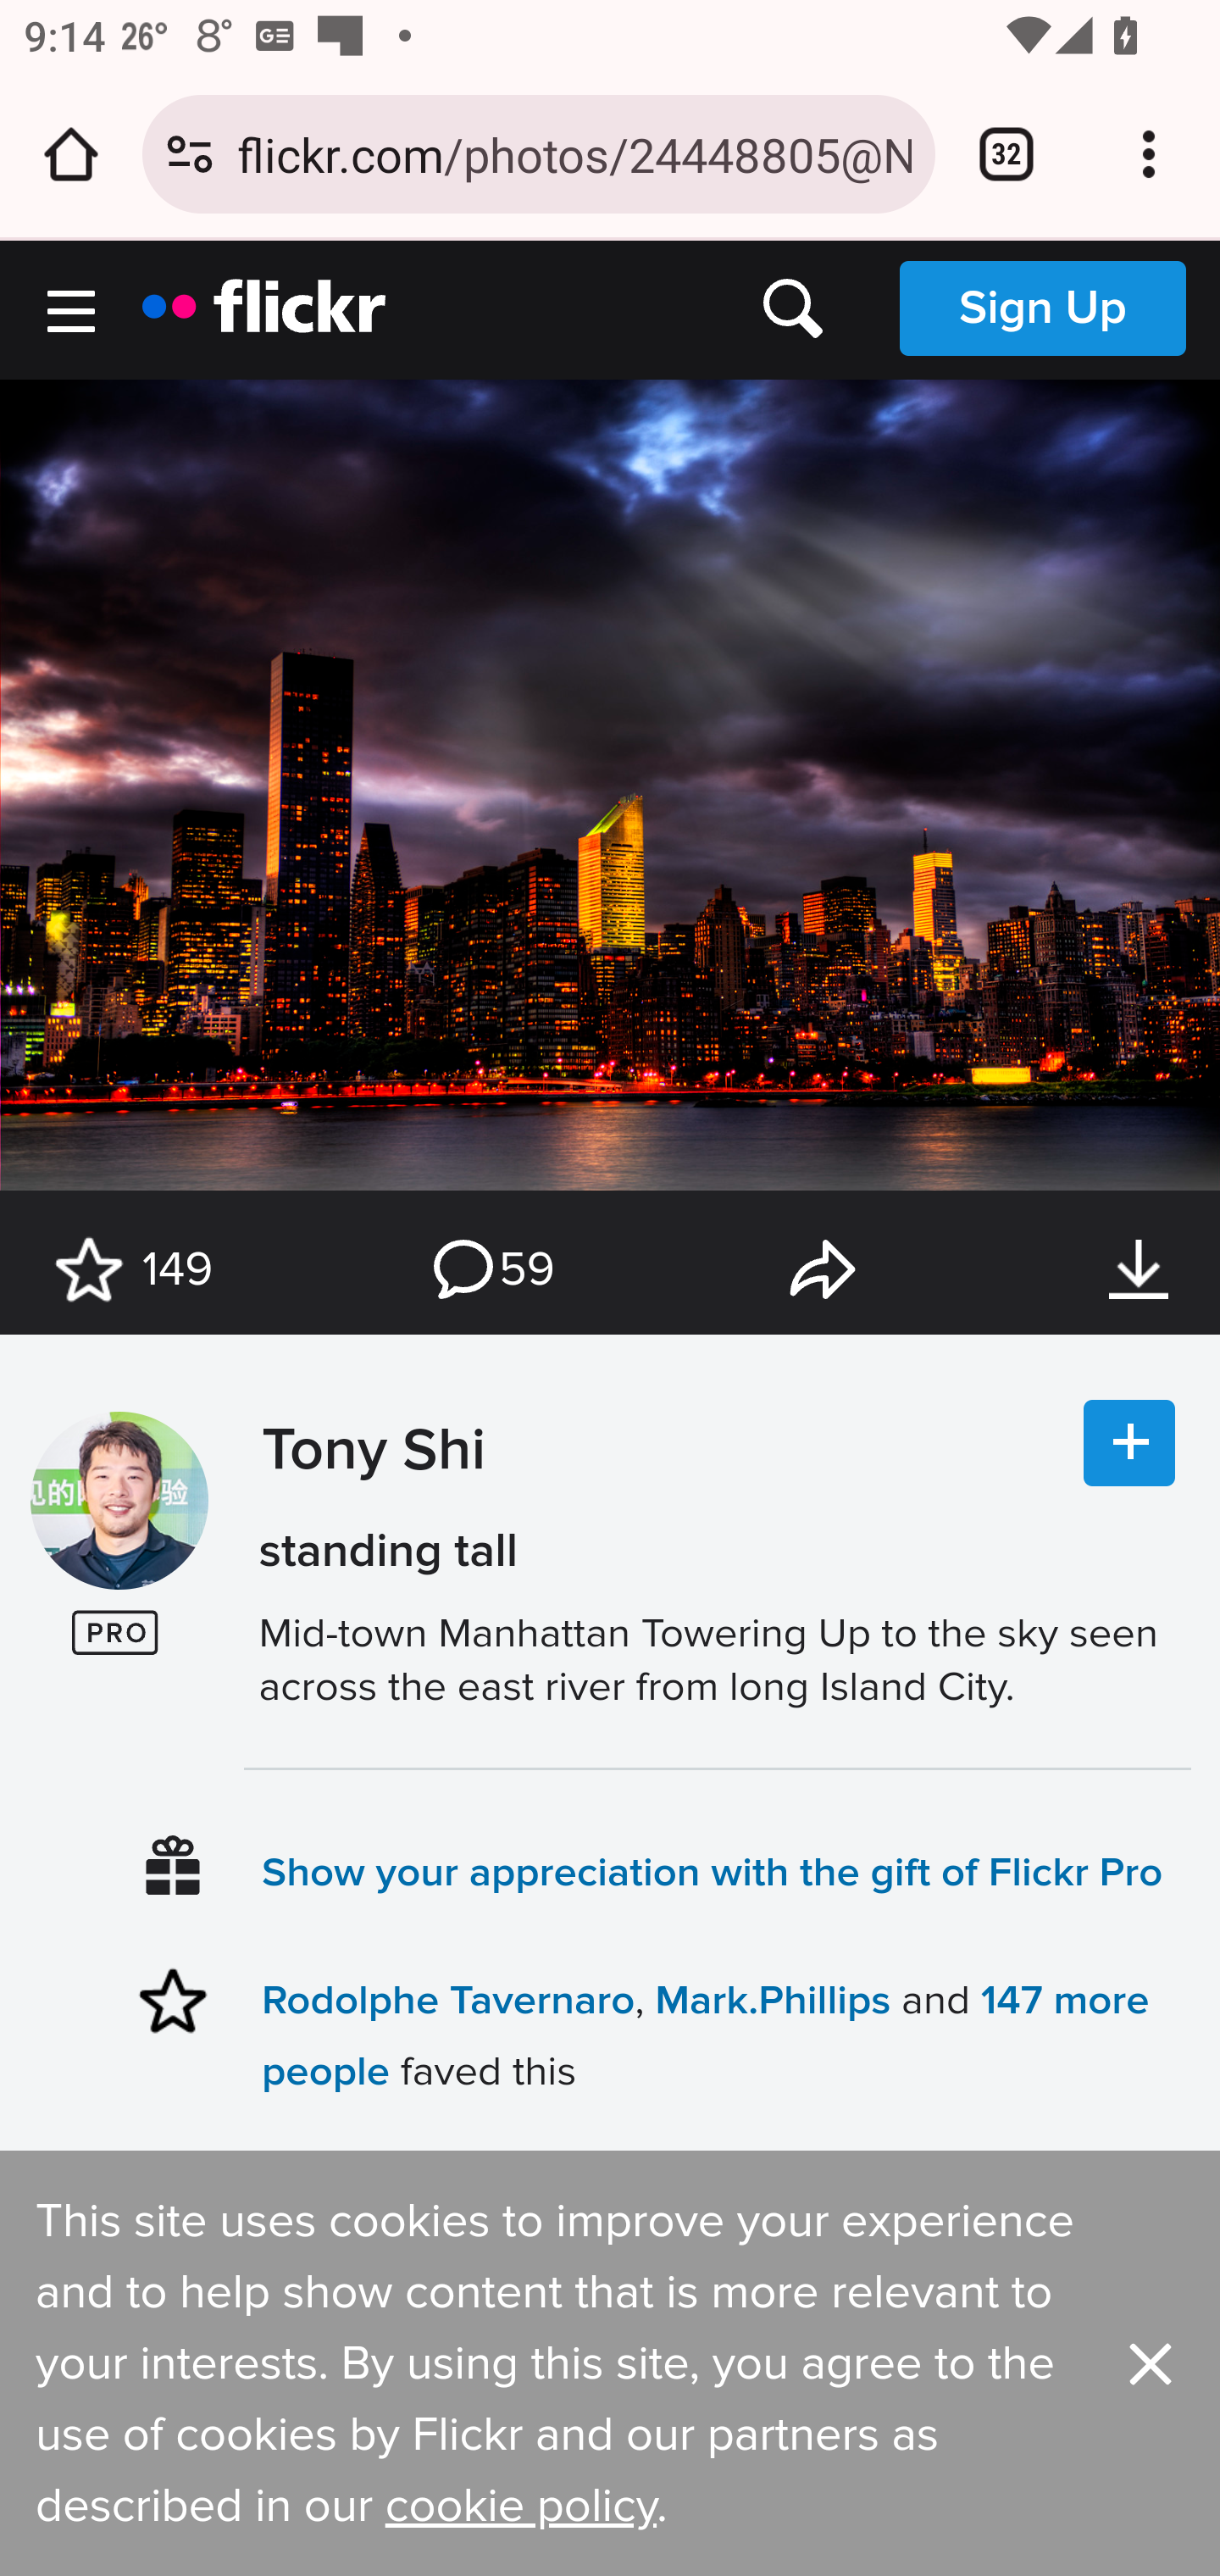 This screenshot has width=1220, height=2576. What do you see at coordinates (71, 154) in the screenshot?
I see `Open the home page` at bounding box center [71, 154].